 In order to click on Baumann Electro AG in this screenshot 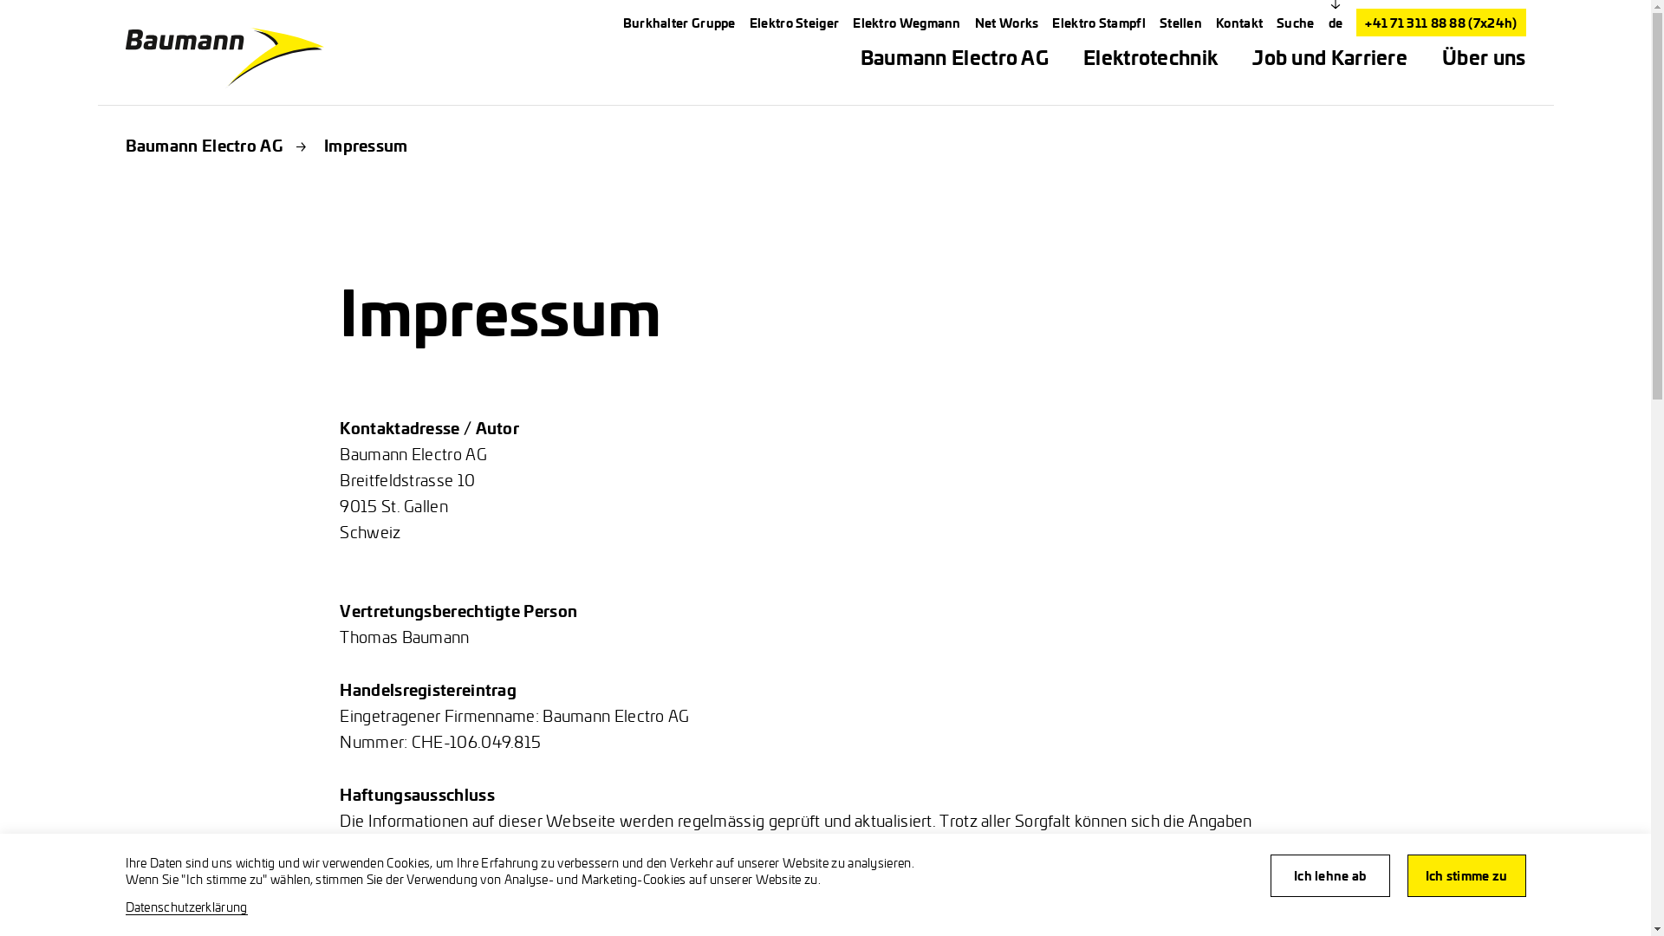, I will do `click(955, 57)`.